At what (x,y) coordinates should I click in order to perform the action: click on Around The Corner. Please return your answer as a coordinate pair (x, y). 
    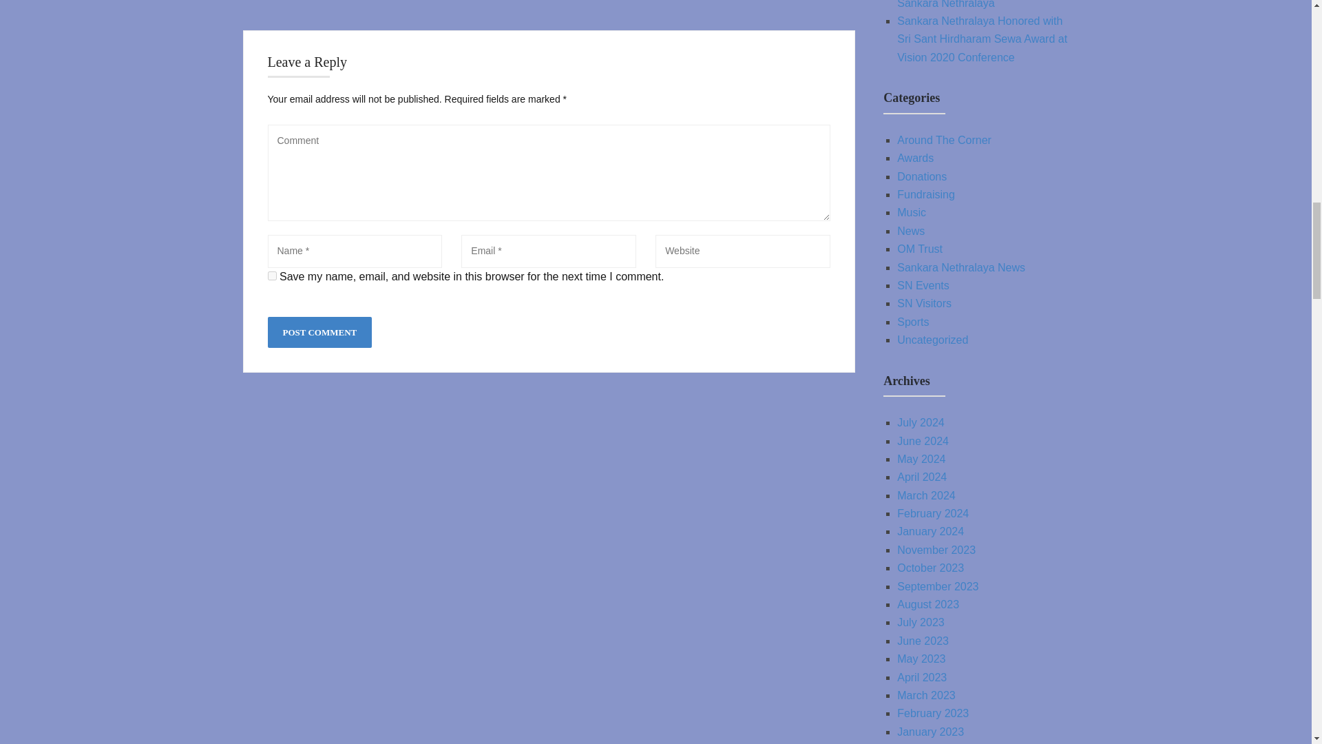
    Looking at the image, I should click on (945, 140).